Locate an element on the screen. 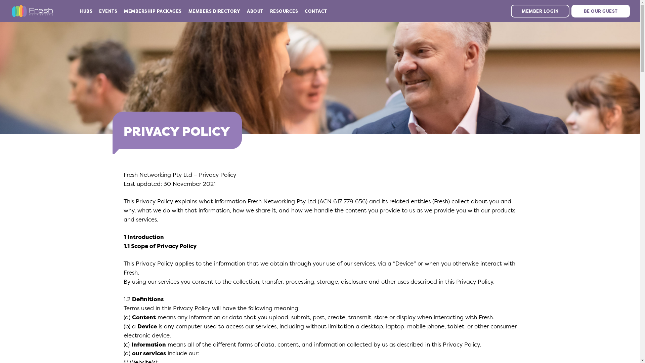 The height and width of the screenshot is (363, 645). BE OUR GUEST is located at coordinates (601, 11).